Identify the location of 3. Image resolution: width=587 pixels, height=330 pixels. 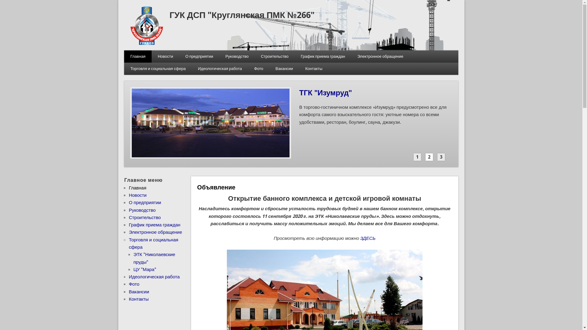
(441, 157).